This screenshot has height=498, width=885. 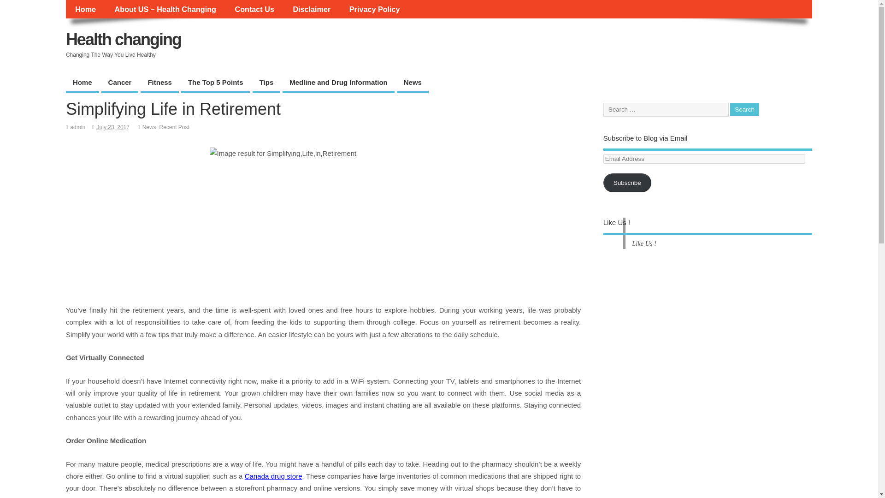 I want to click on Home, so click(x=82, y=83).